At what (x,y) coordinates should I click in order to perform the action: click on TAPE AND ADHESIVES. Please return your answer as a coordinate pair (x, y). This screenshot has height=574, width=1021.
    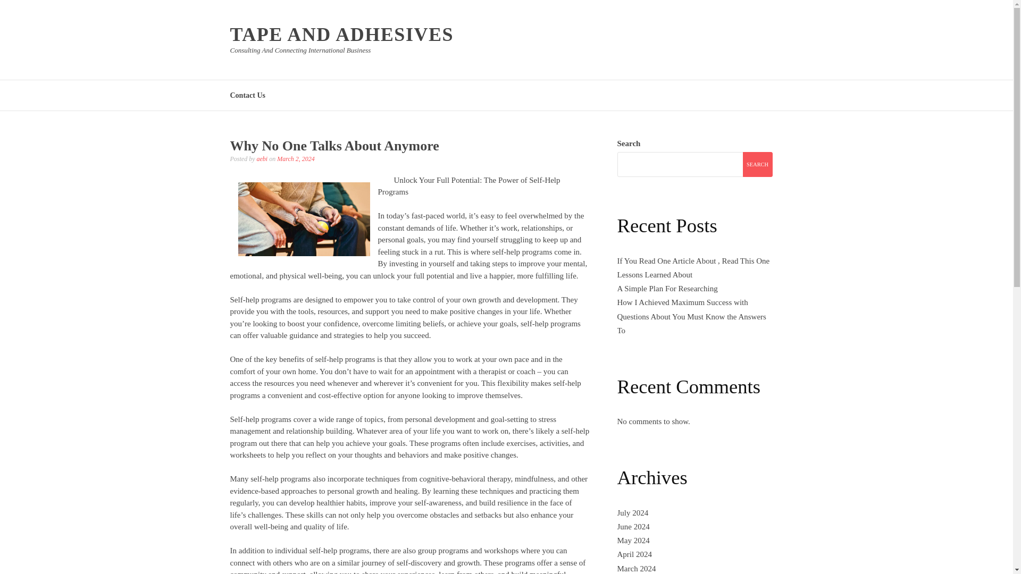
    Looking at the image, I should click on (341, 35).